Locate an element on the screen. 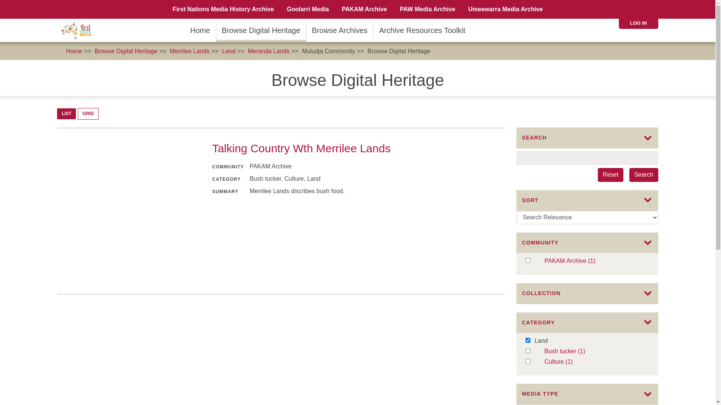  Home is located at coordinates (200, 30).